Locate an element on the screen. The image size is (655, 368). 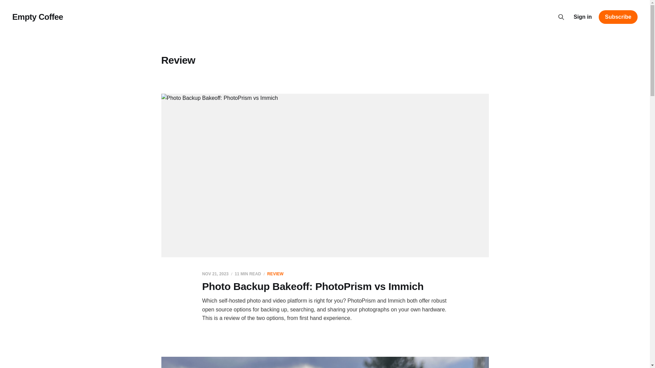
Photo Backup Bakeoff: PhotoPrism vs Immich is located at coordinates (312, 286).